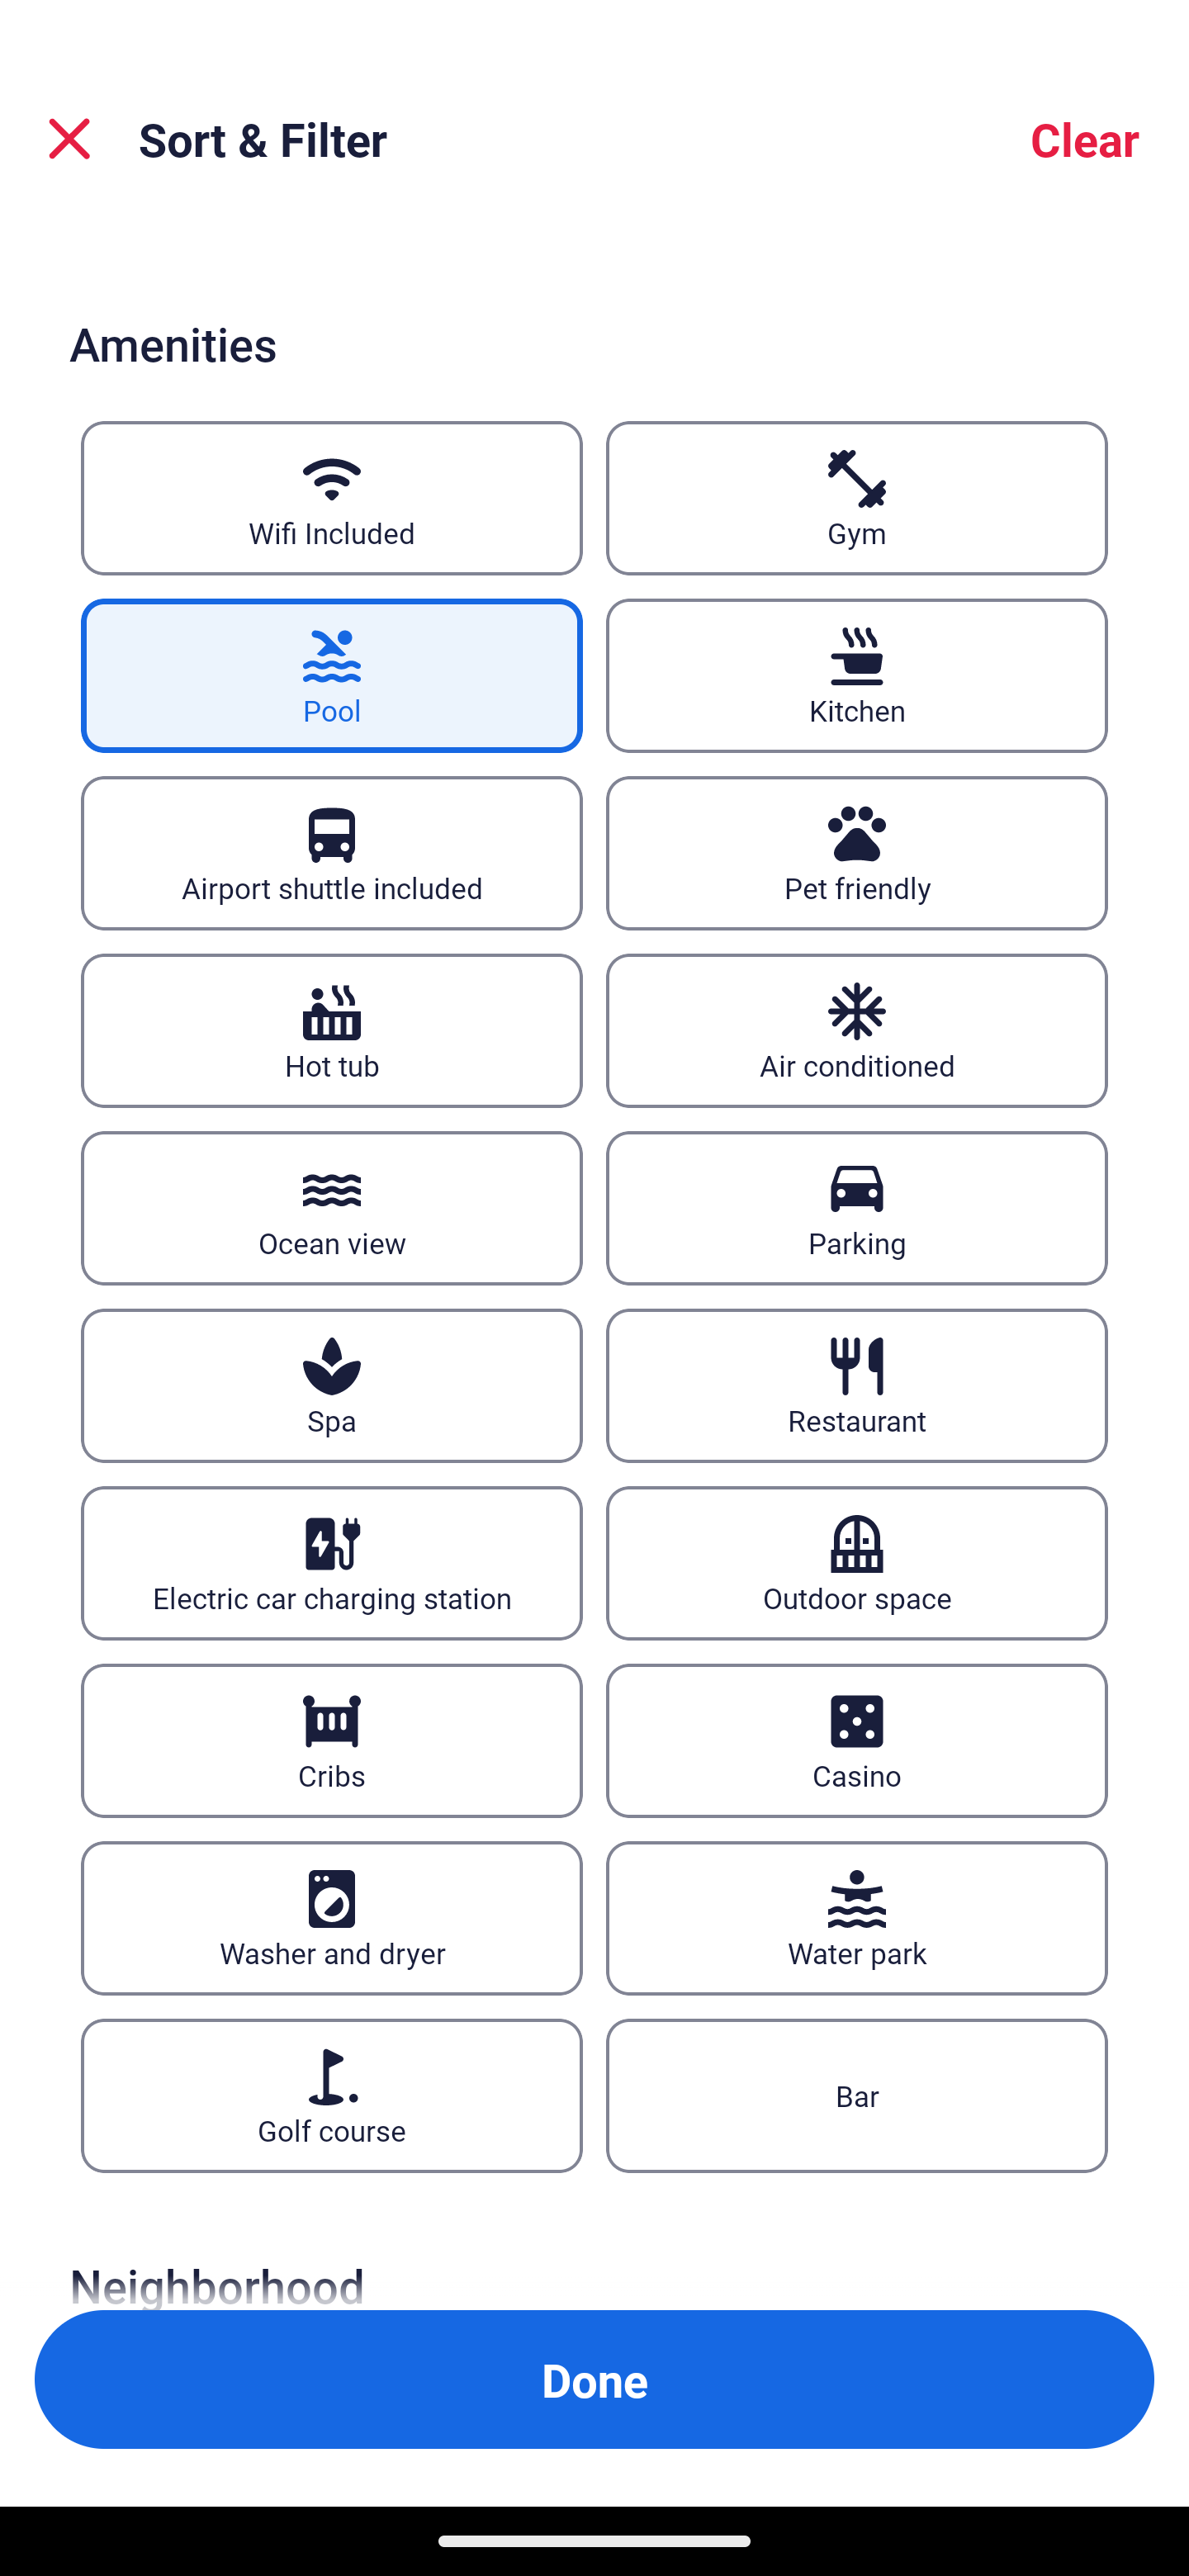 This screenshot has height=2576, width=1189. What do you see at coordinates (857, 2097) in the screenshot?
I see `Bar` at bounding box center [857, 2097].